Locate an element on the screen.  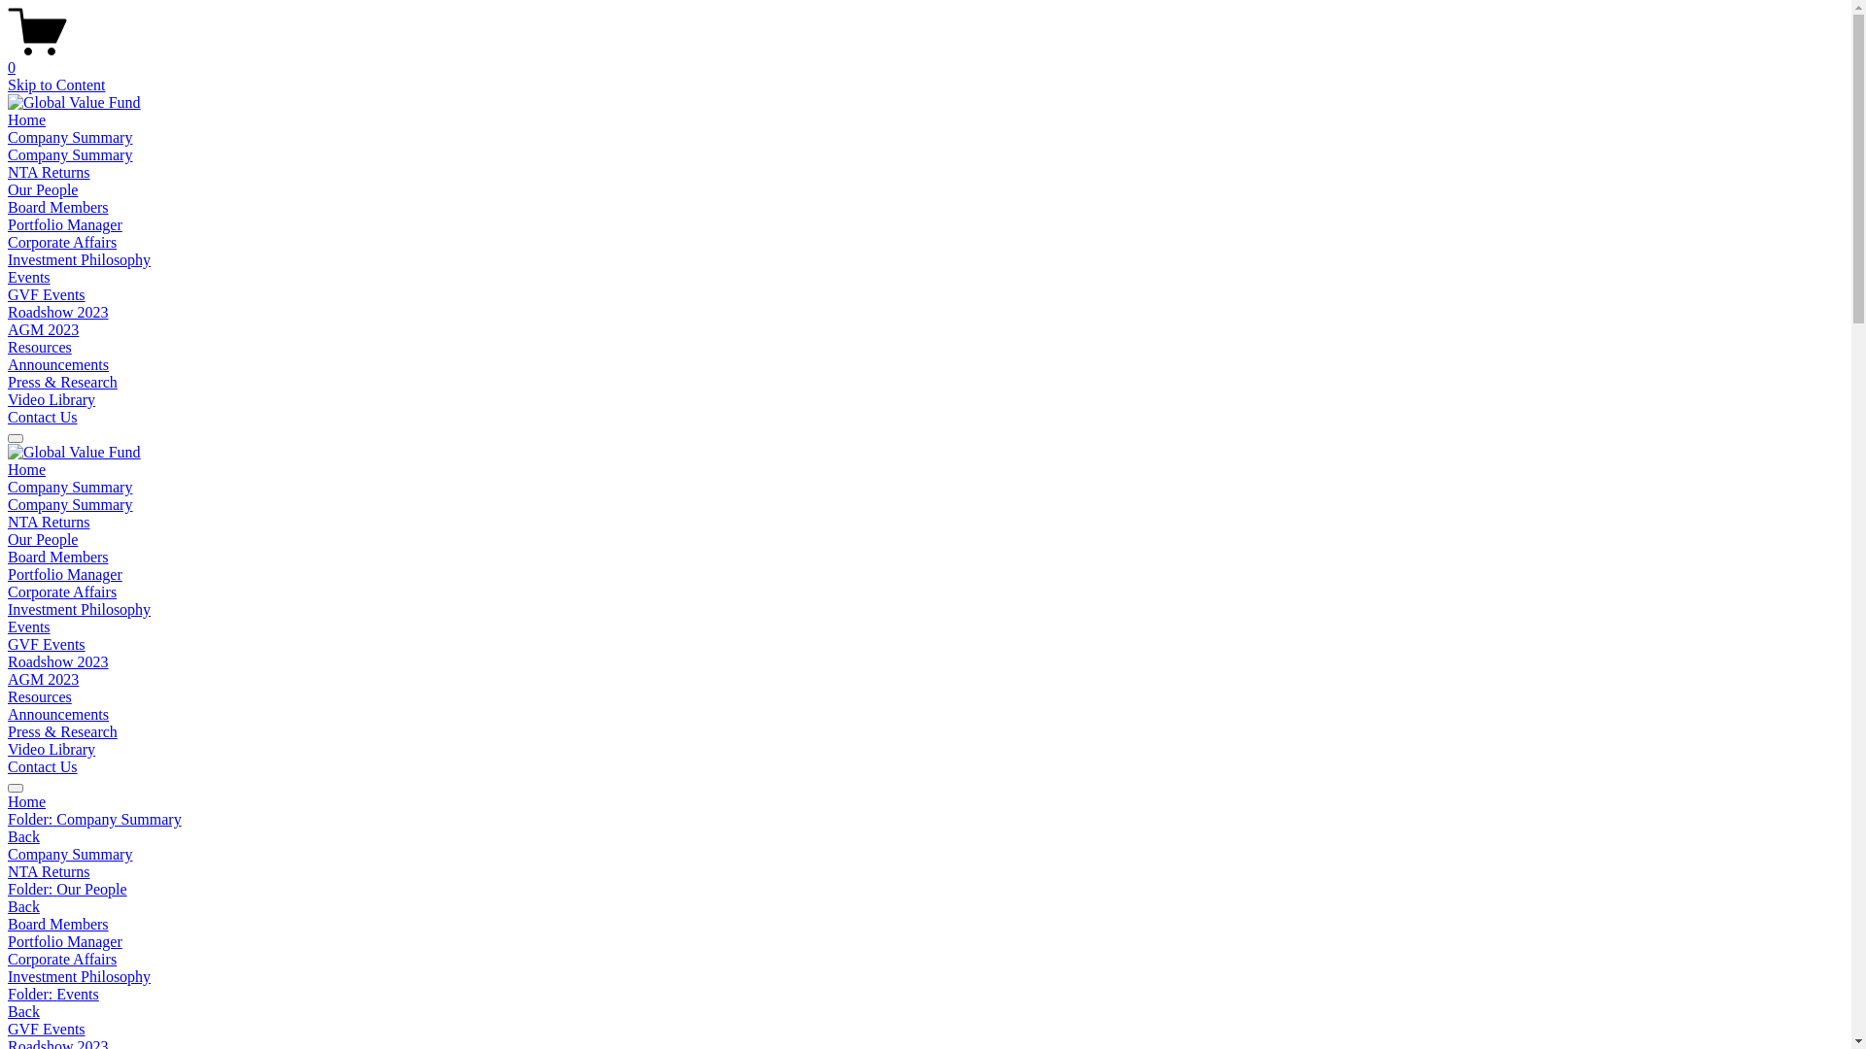
NTA Returns is located at coordinates (925, 872).